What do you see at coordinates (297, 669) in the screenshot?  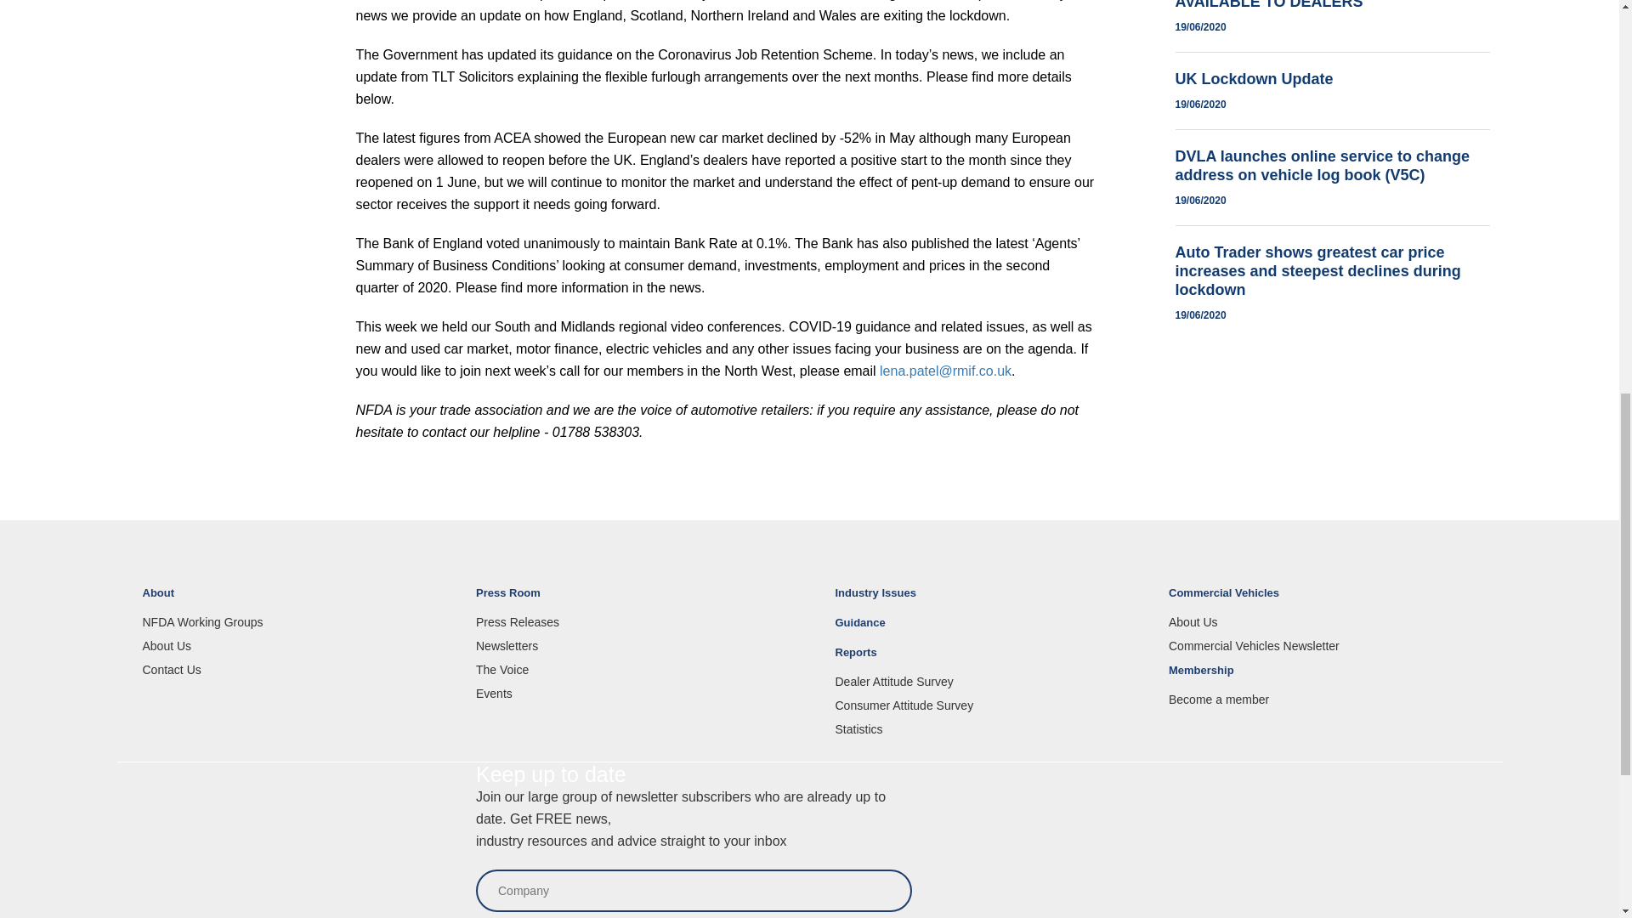 I see `Contact Us` at bounding box center [297, 669].